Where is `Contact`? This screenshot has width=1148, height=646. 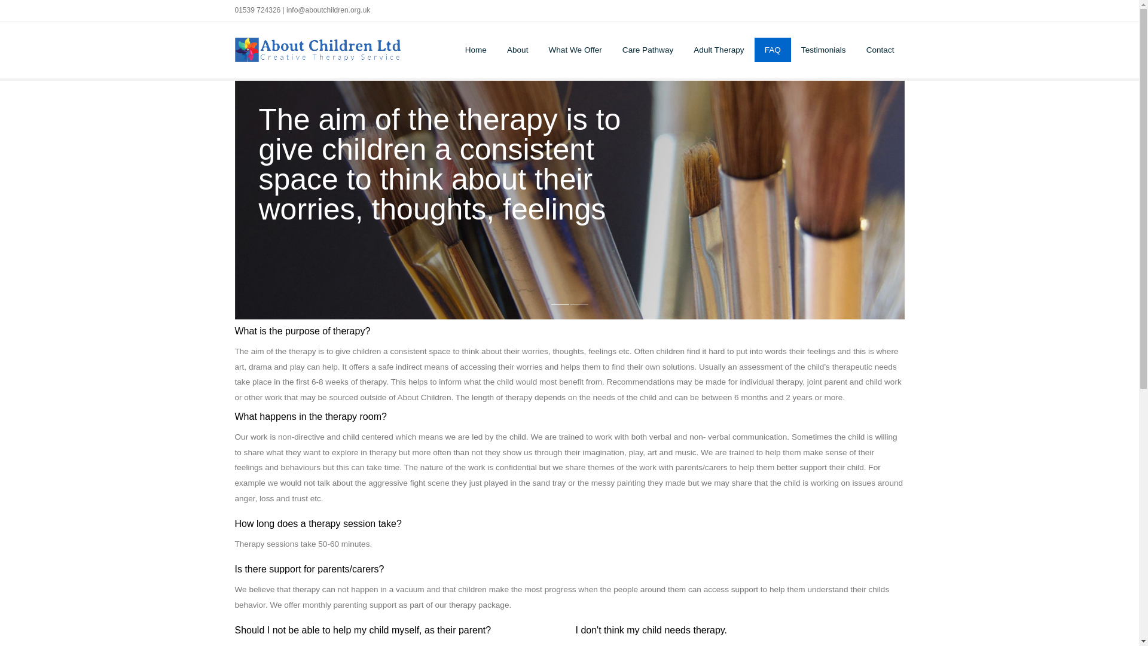 Contact is located at coordinates (880, 49).